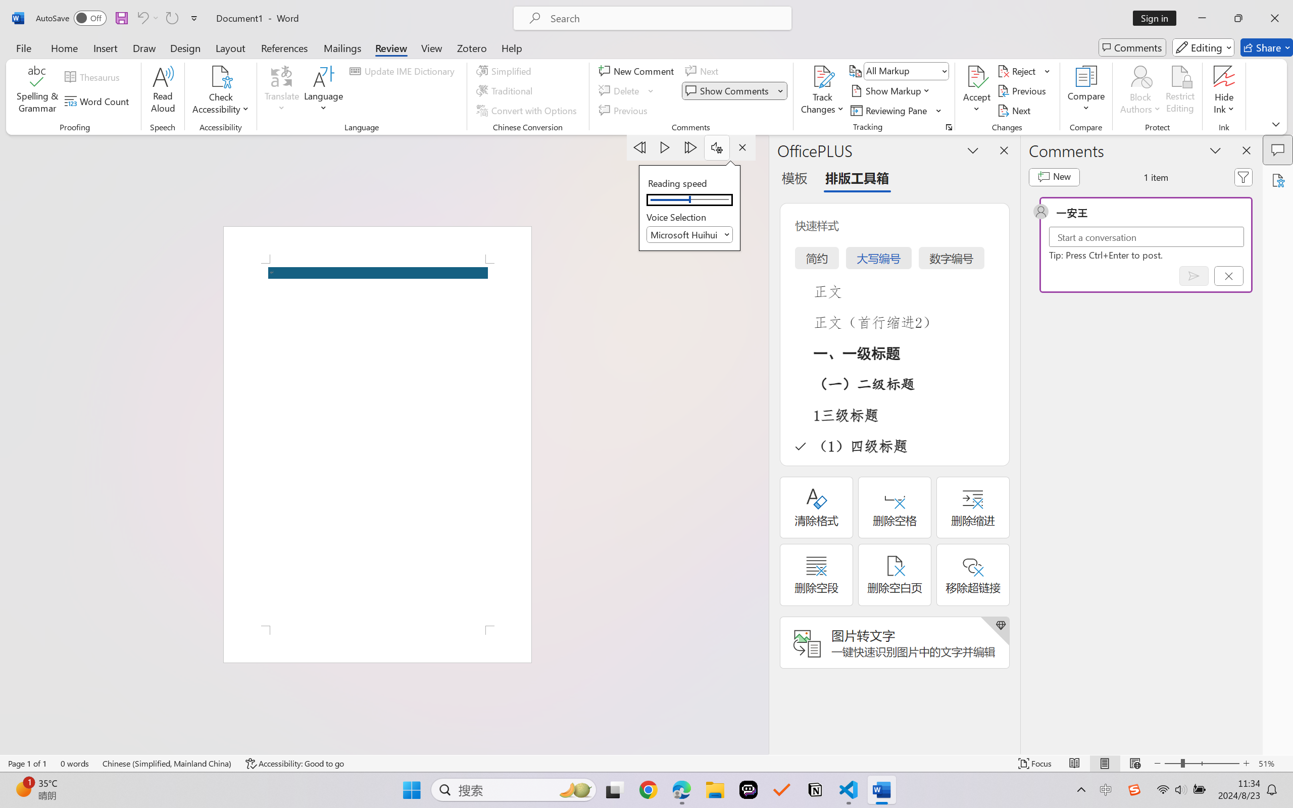 The height and width of the screenshot is (808, 1293). Describe the element at coordinates (221, 76) in the screenshot. I see `Check Accessibility` at that location.